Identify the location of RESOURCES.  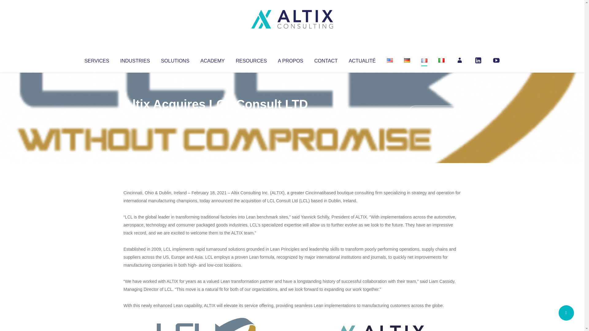
(251, 59).